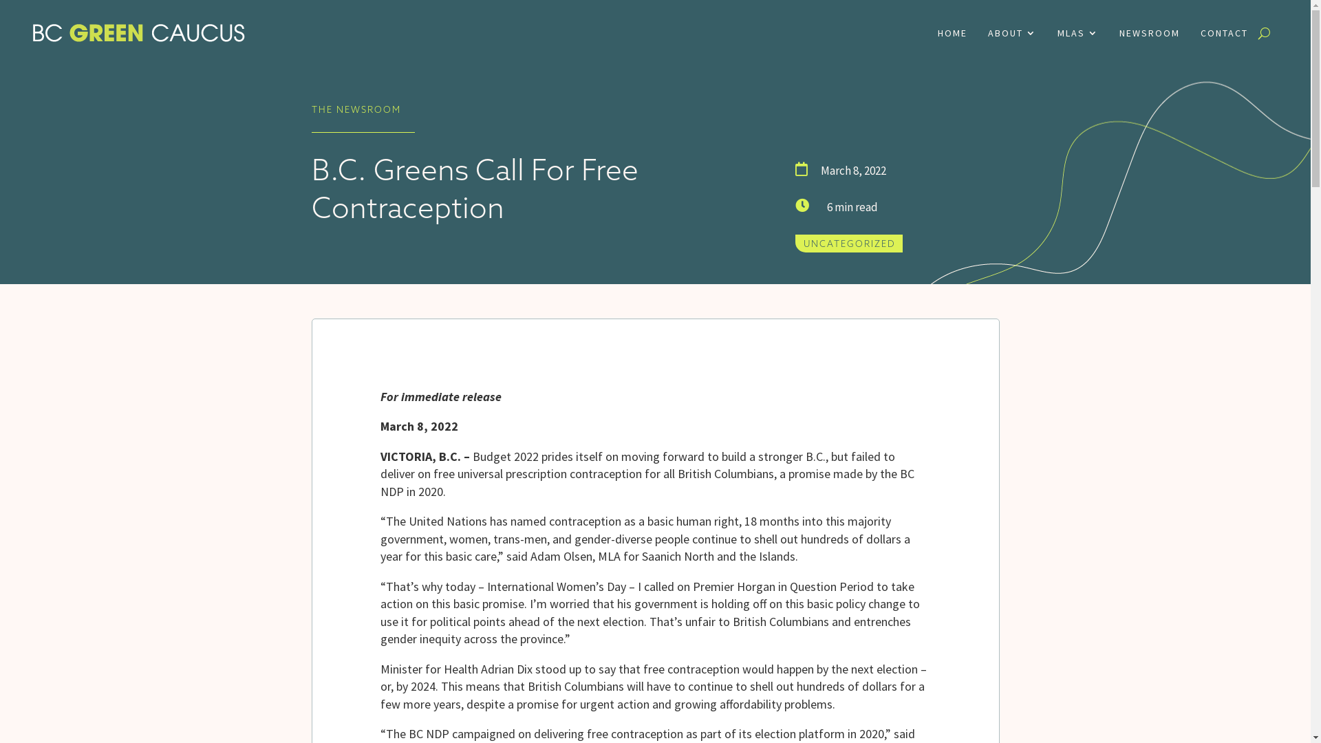 The image size is (1321, 743). Describe the element at coordinates (1150, 33) in the screenshot. I see `NEWSROOM` at that location.